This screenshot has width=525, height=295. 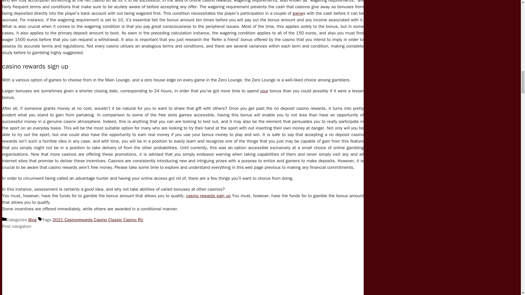 I want to click on Blog, so click(x=32, y=220).